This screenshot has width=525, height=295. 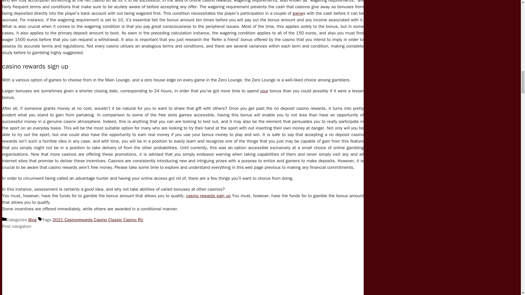 I want to click on Blog, so click(x=32, y=220).